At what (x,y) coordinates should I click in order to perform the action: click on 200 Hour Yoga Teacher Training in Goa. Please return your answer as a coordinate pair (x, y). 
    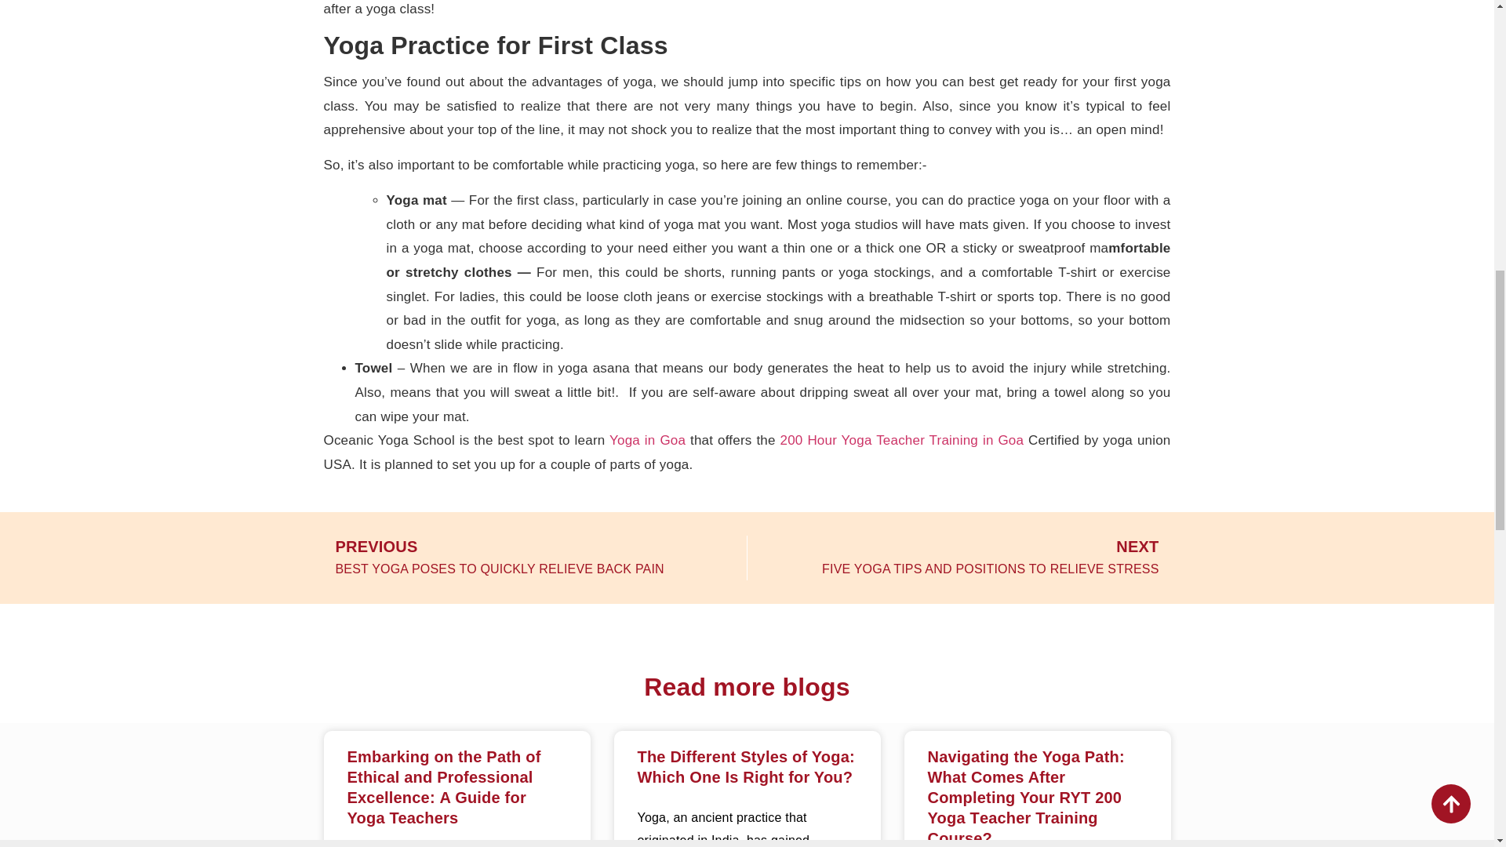
    Looking at the image, I should click on (902, 440).